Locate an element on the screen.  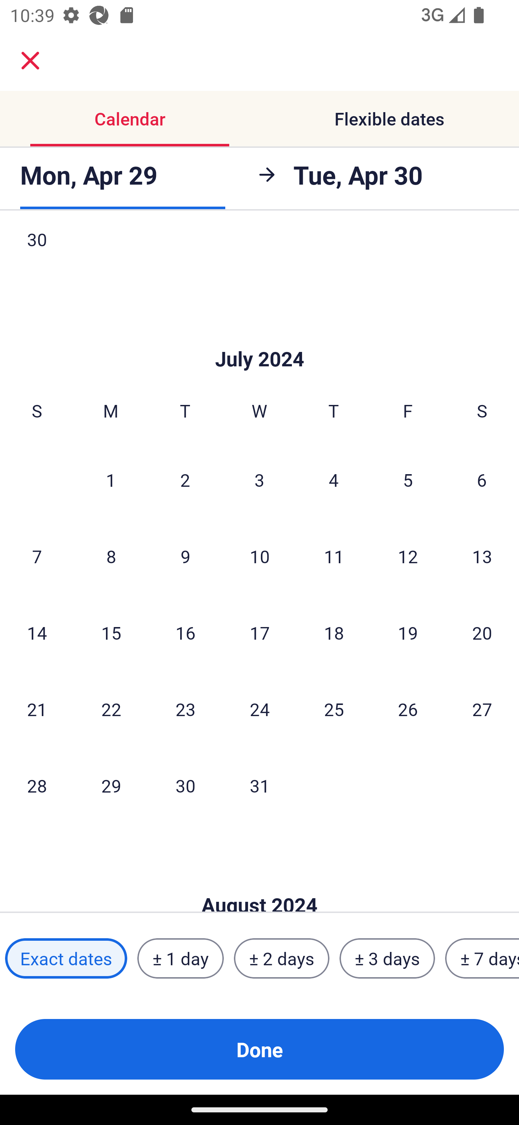
21 Sunday, July 21, 2024 is located at coordinates (37, 709).